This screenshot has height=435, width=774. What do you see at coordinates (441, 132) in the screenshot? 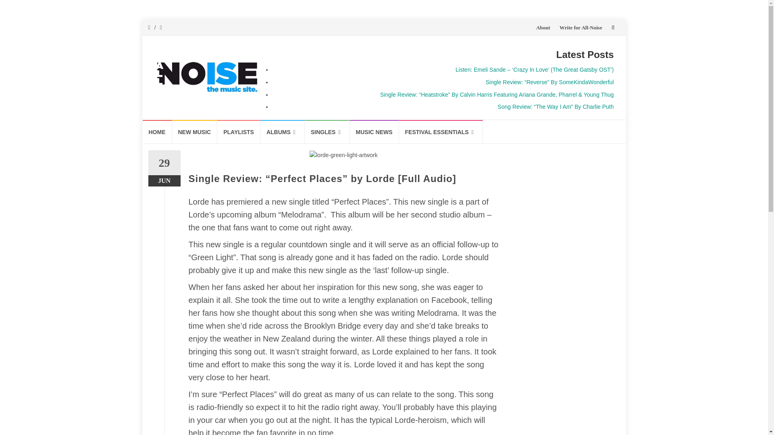
I see `FESTIVAL ESSENTIALS` at bounding box center [441, 132].